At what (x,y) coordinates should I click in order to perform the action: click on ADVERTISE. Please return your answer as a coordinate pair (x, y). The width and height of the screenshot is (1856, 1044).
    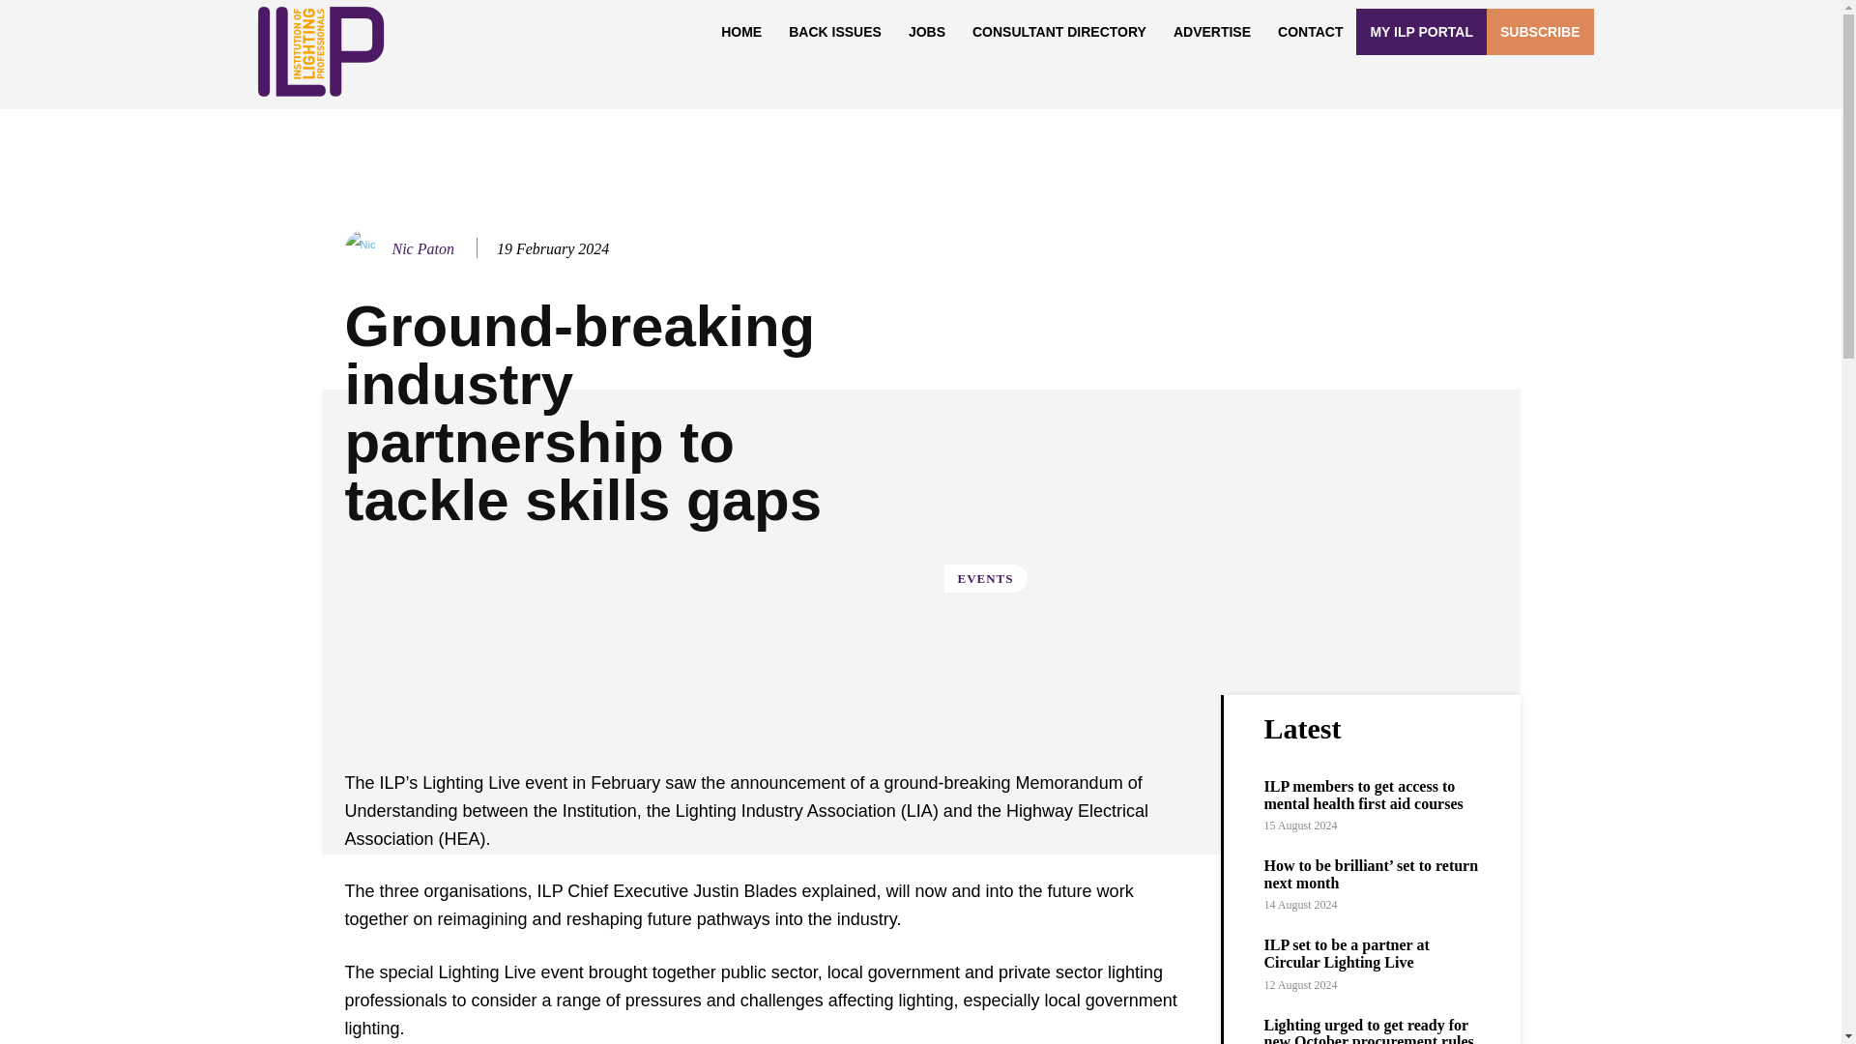
    Looking at the image, I should click on (1212, 31).